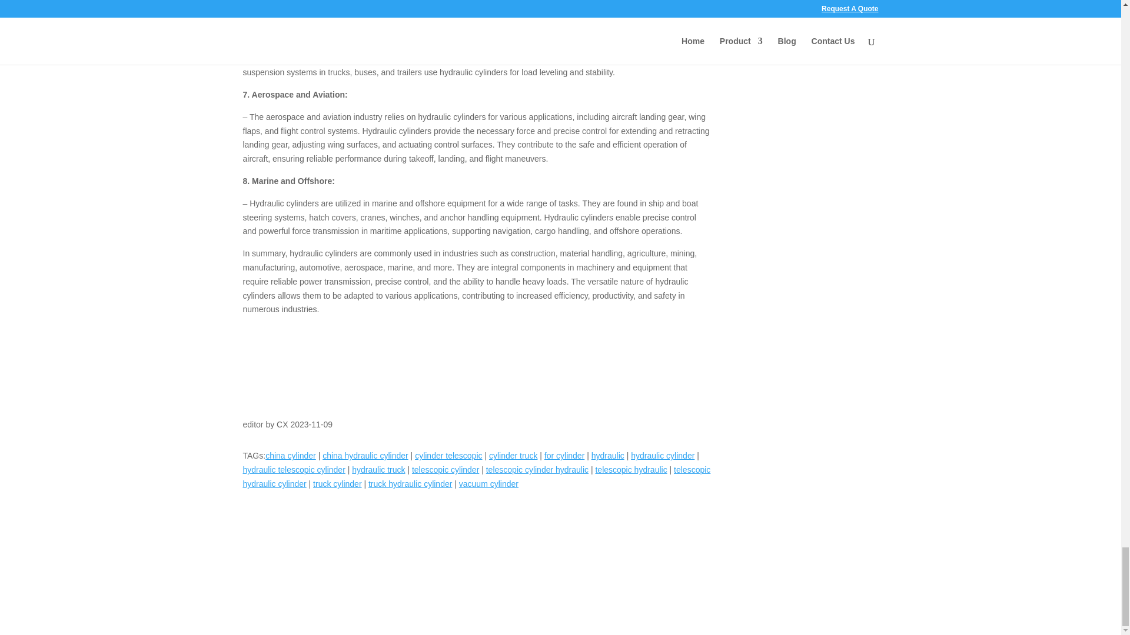 The width and height of the screenshot is (1130, 635). Describe the element at coordinates (446, 469) in the screenshot. I see `telescopic cylinder` at that location.